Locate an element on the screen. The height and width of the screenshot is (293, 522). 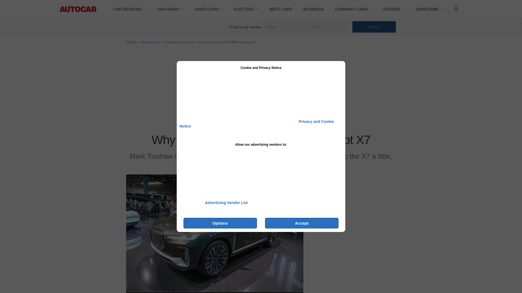
BEST CARS is located at coordinates (281, 9).